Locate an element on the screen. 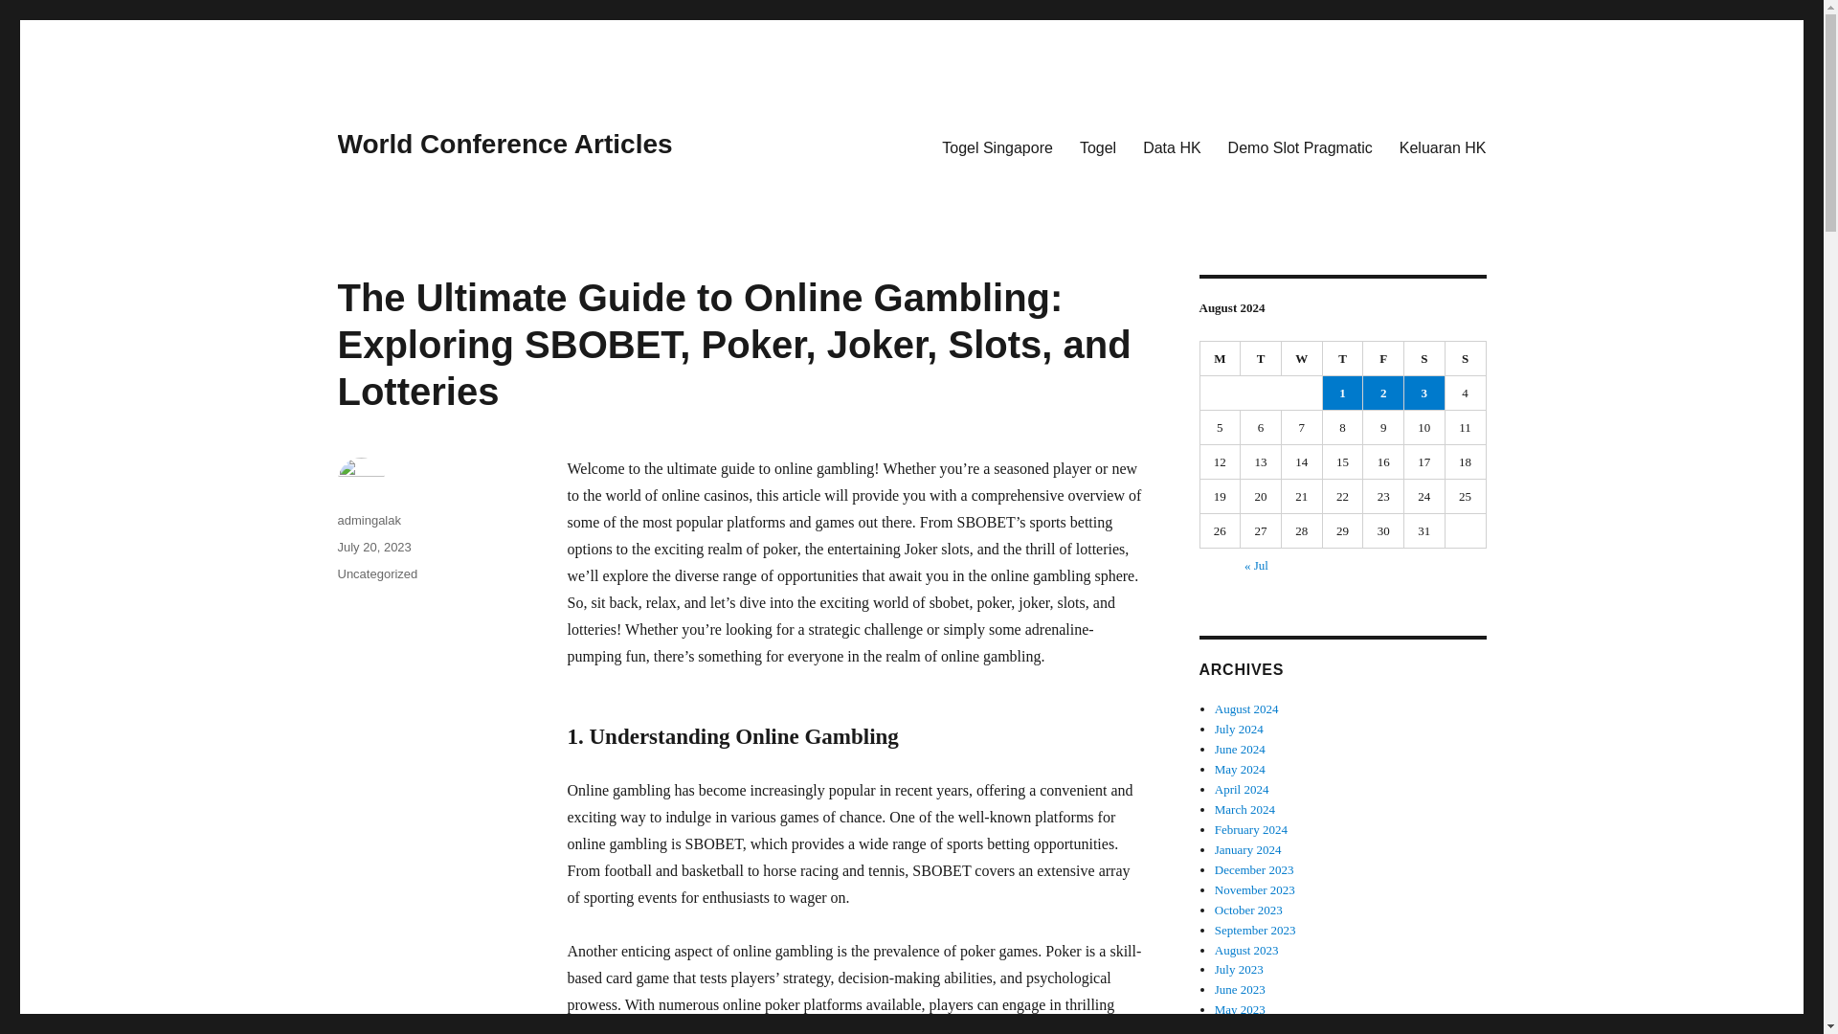 Image resolution: width=1838 pixels, height=1034 pixels. Sunday is located at coordinates (1466, 359).